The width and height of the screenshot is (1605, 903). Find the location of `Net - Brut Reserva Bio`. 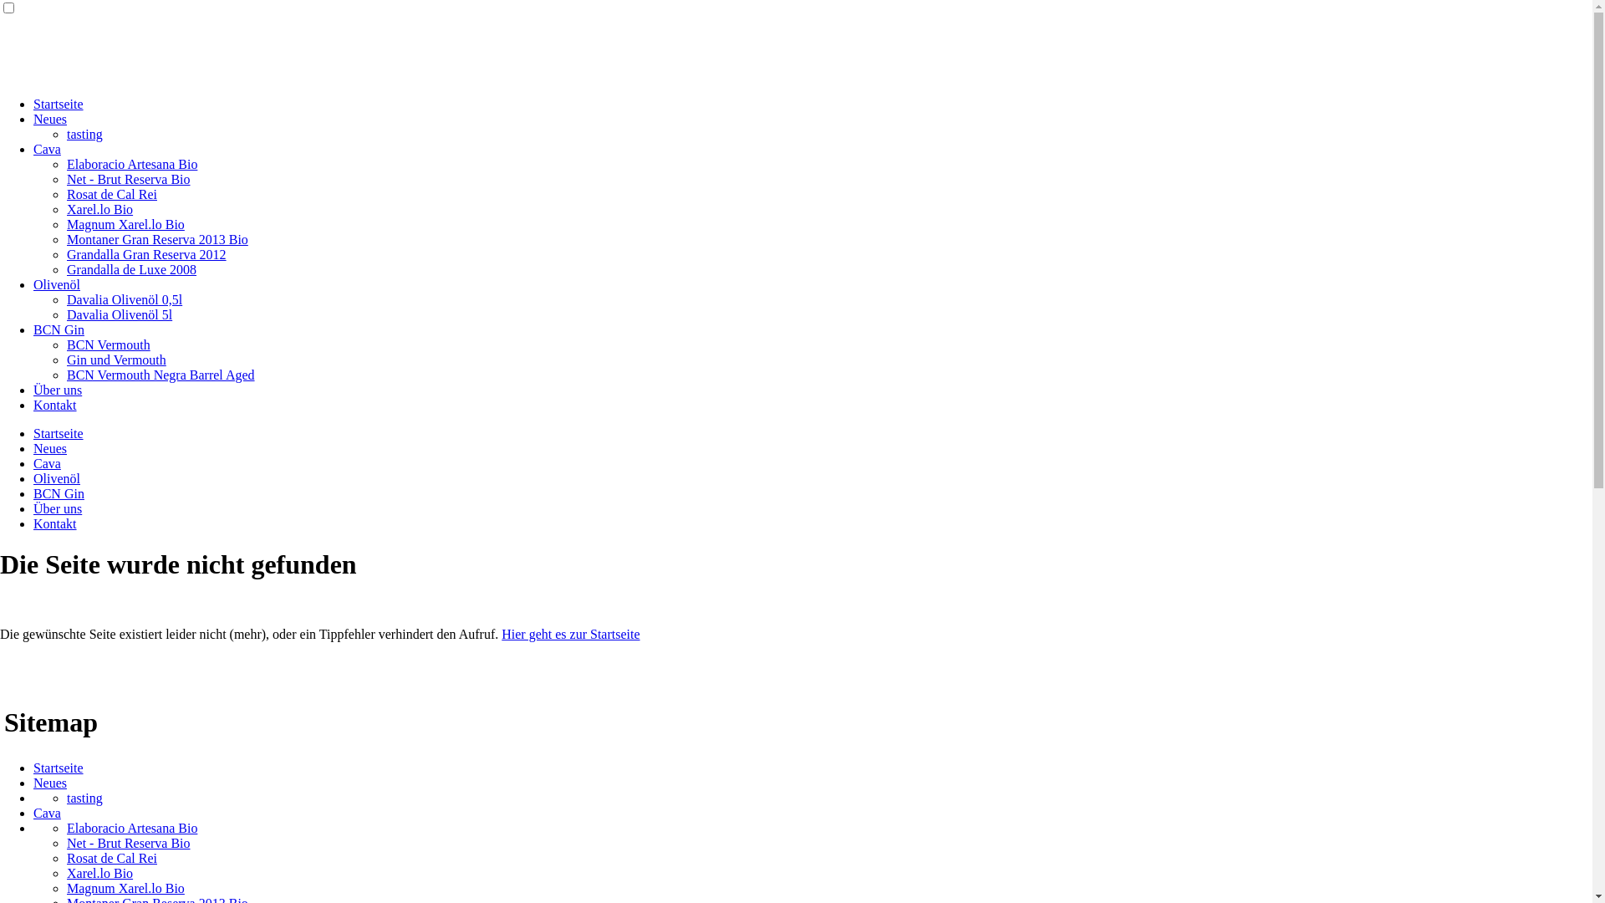

Net - Brut Reserva Bio is located at coordinates (129, 179).